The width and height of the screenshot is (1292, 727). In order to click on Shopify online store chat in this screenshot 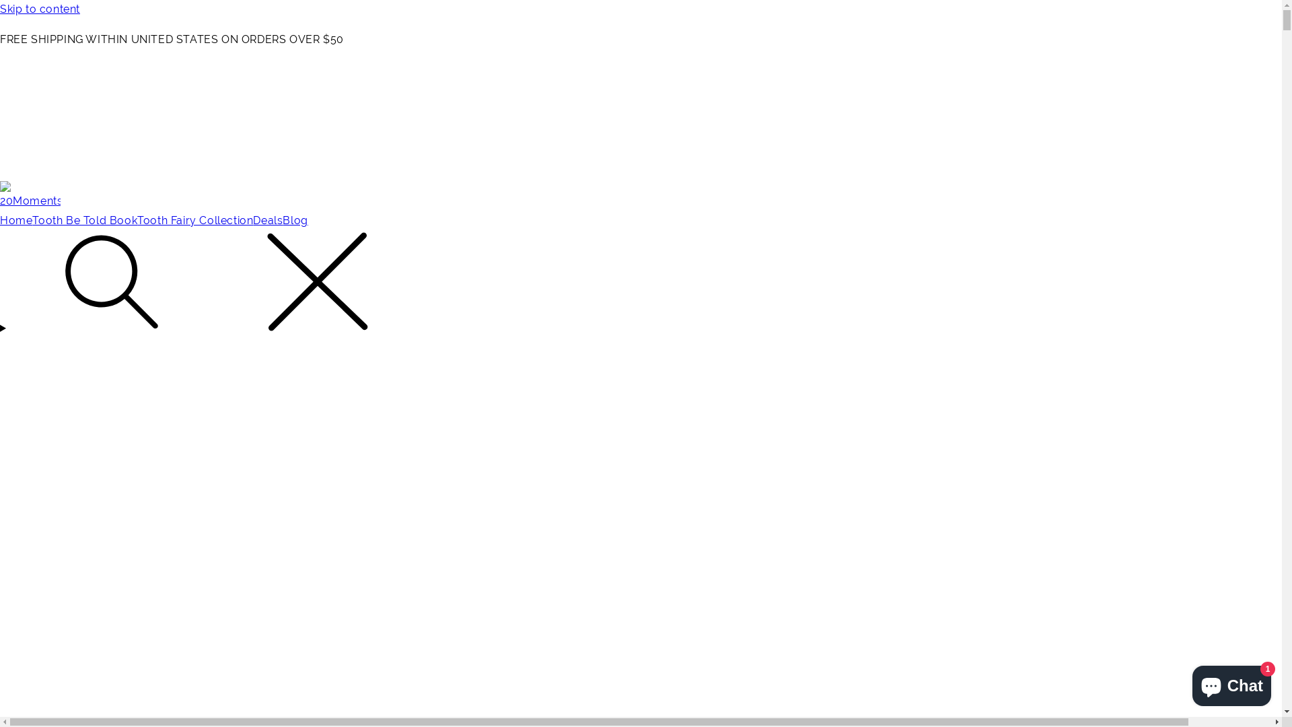, I will do `click(1231, 683)`.